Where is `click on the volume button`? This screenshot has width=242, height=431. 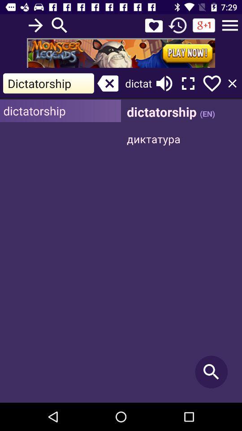
click on the volume button is located at coordinates (164, 84).